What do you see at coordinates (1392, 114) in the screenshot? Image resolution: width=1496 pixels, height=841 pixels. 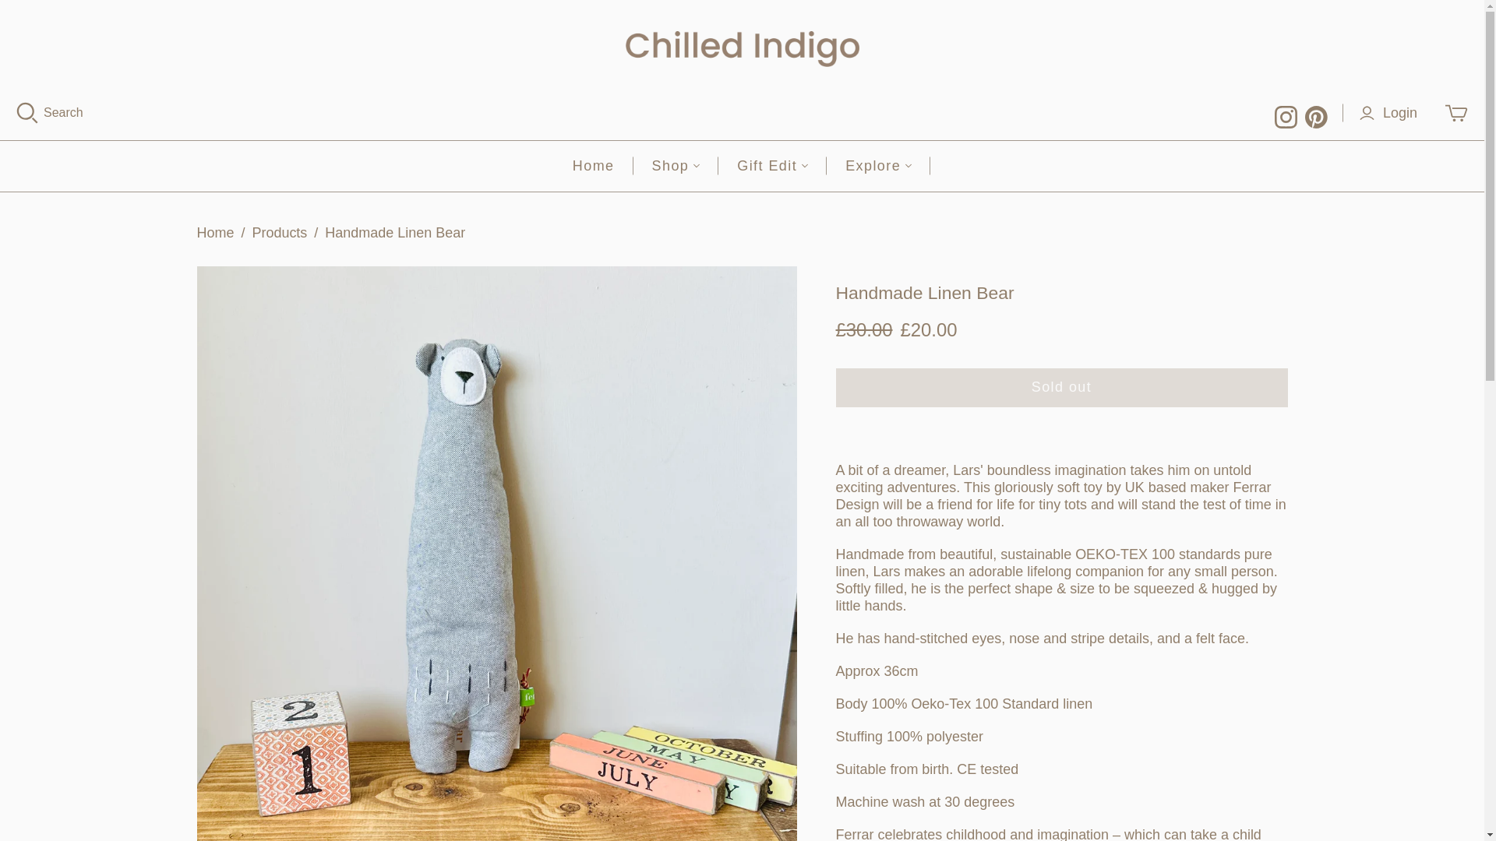 I see `Login` at bounding box center [1392, 114].